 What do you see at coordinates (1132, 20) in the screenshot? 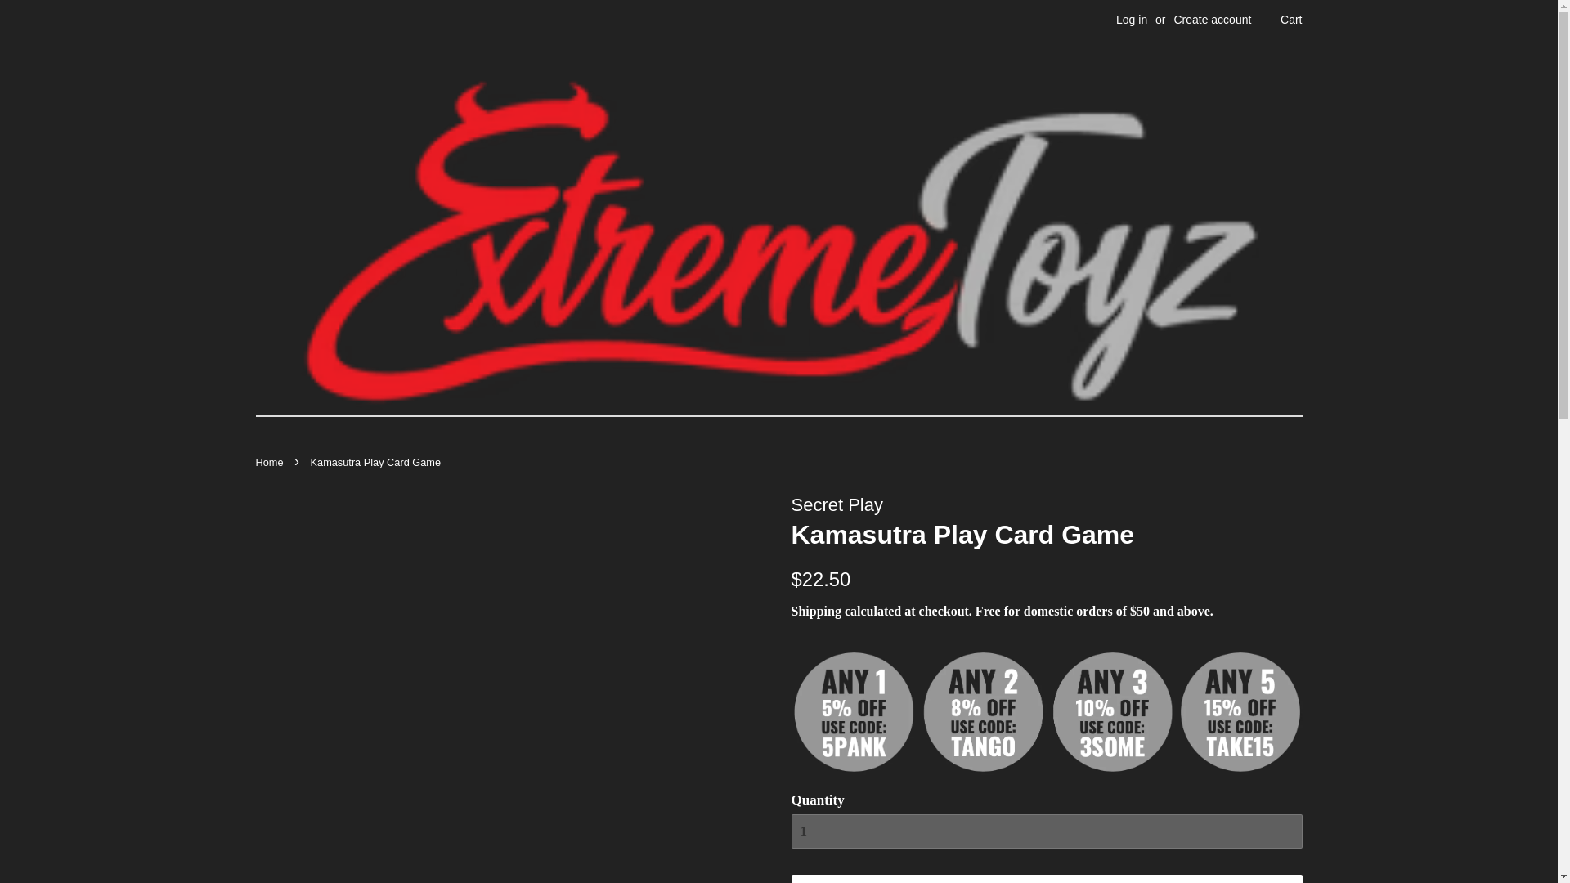
I see `Log in` at bounding box center [1132, 20].